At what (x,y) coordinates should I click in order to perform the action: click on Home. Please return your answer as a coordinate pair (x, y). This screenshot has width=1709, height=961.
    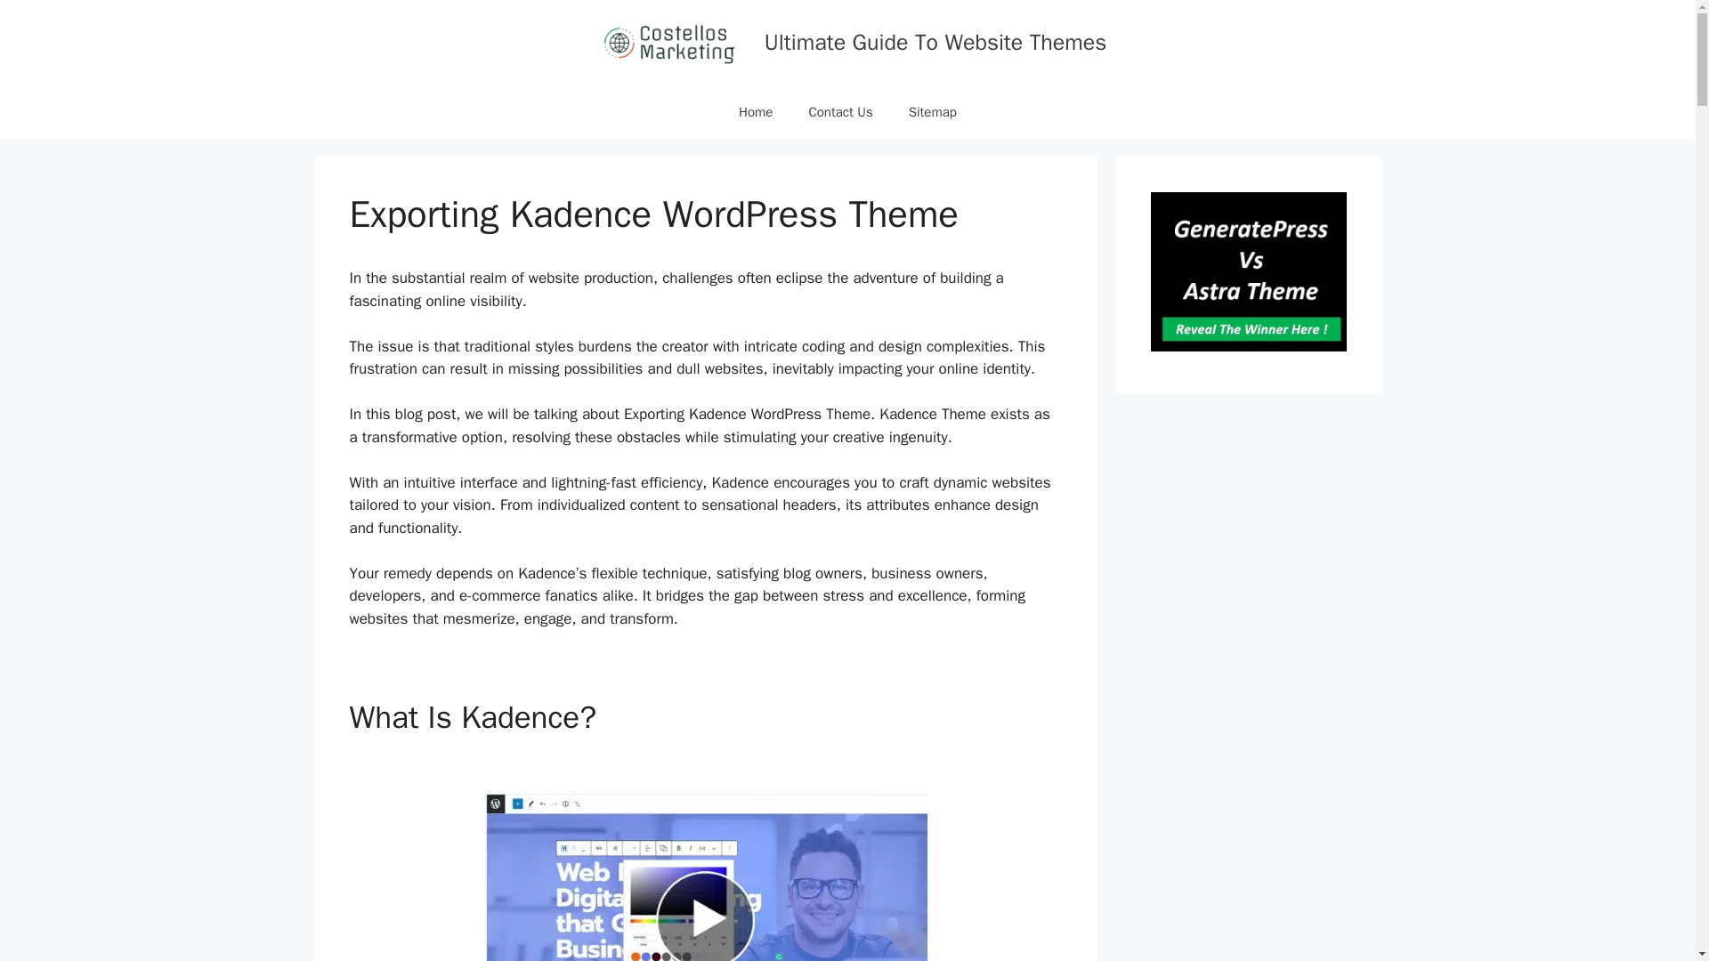
    Looking at the image, I should click on (755, 112).